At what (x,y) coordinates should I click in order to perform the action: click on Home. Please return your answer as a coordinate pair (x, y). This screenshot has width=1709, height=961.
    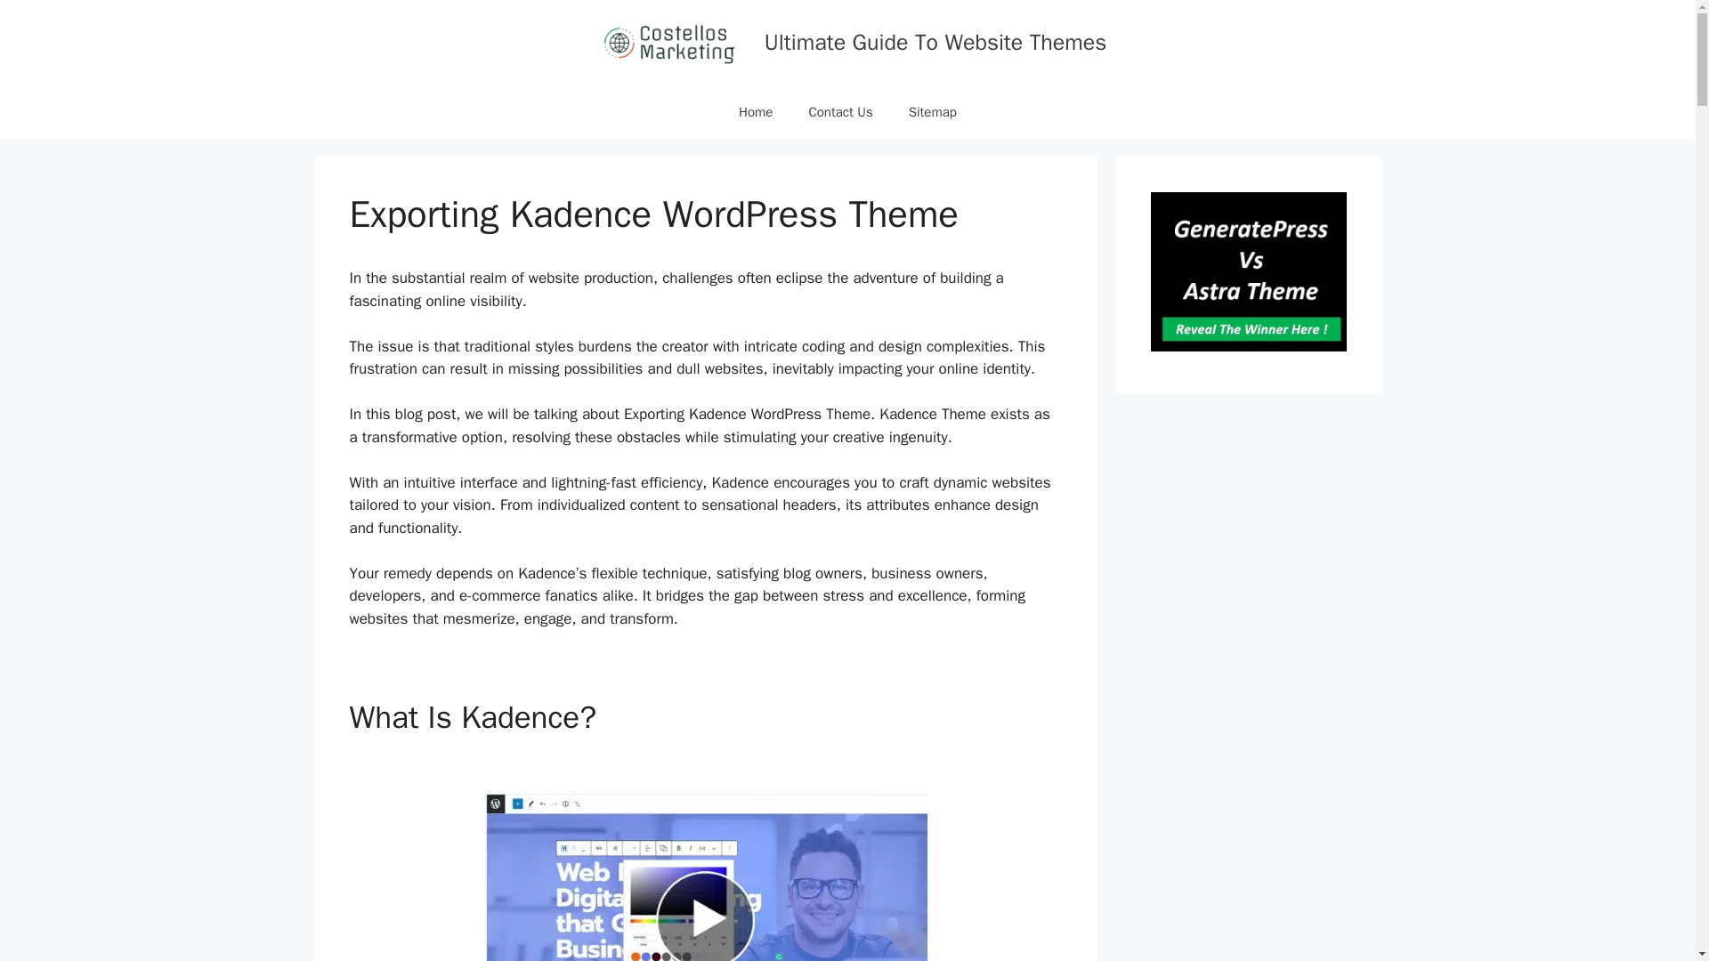
    Looking at the image, I should click on (755, 112).